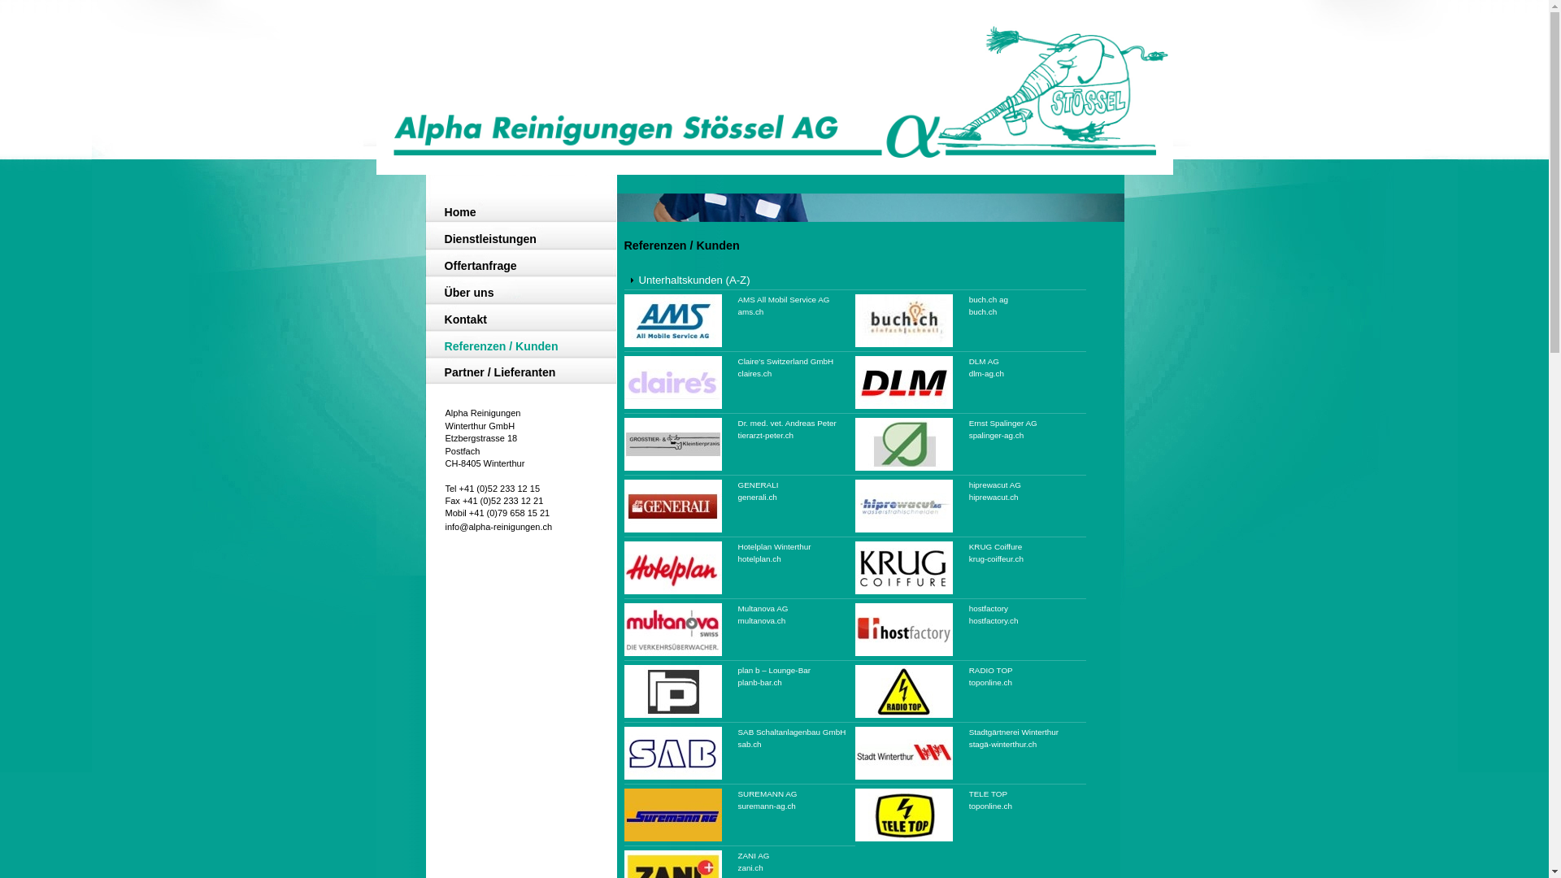 The height and width of the screenshot is (878, 1561). Describe the element at coordinates (515, 241) in the screenshot. I see `Dienstleistungen` at that location.